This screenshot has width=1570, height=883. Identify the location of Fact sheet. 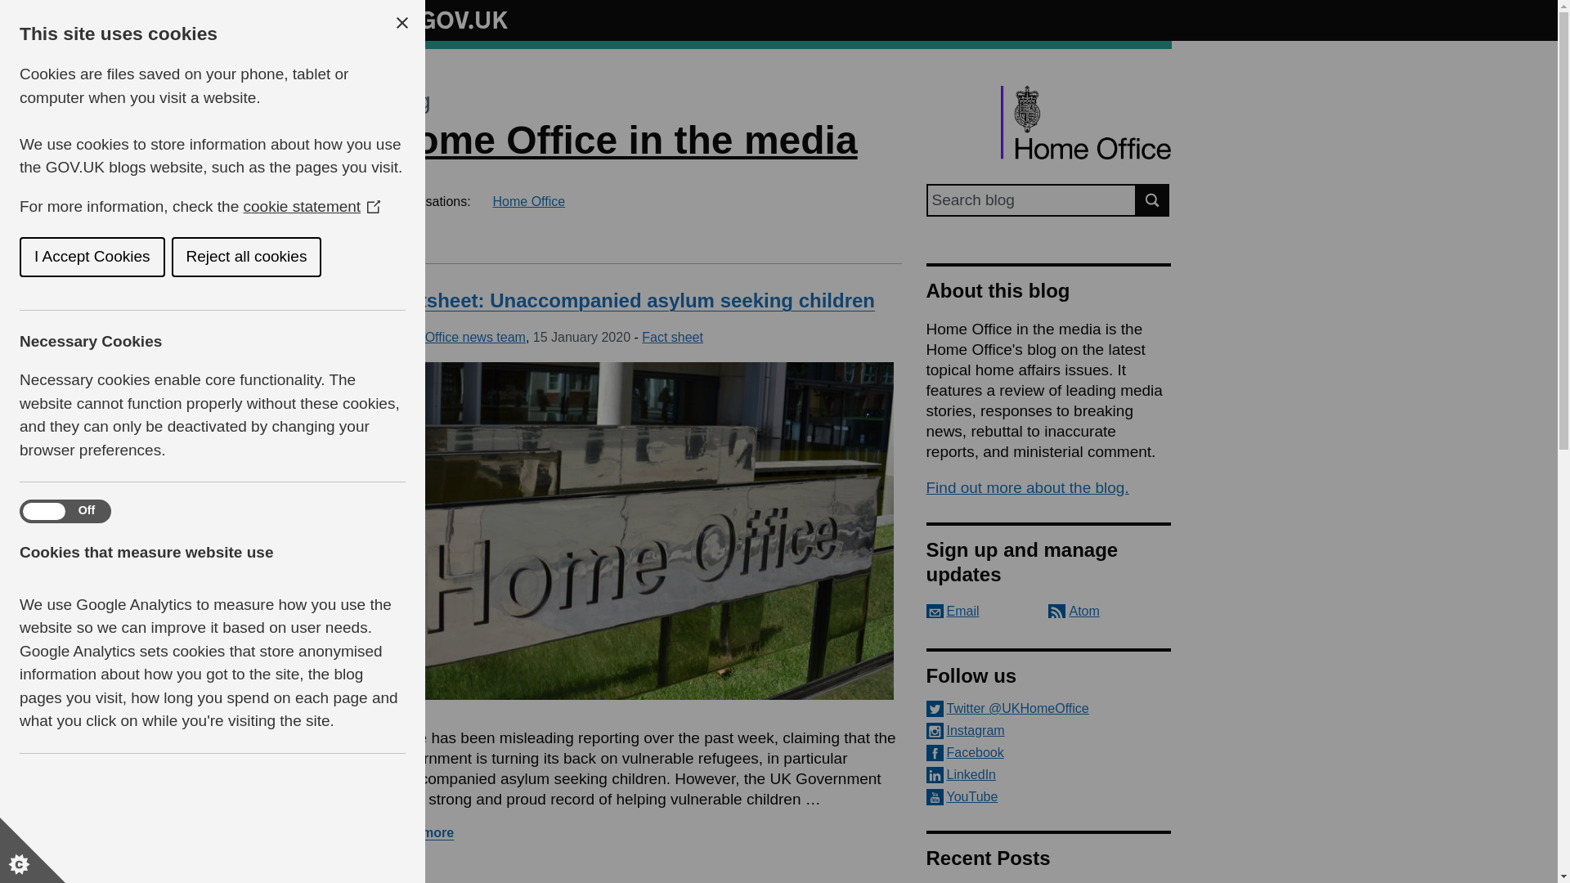
(672, 337).